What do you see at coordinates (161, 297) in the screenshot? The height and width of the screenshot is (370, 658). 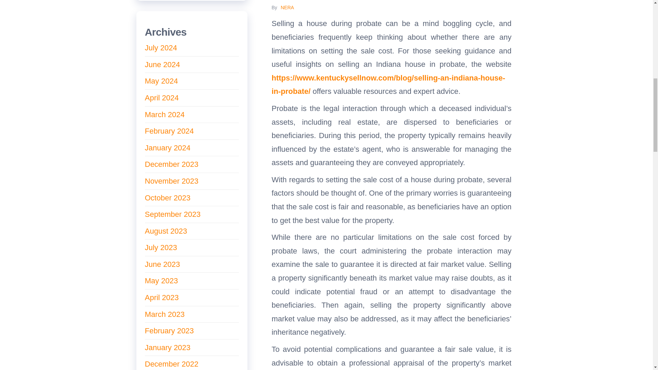 I see `April 2023` at bounding box center [161, 297].